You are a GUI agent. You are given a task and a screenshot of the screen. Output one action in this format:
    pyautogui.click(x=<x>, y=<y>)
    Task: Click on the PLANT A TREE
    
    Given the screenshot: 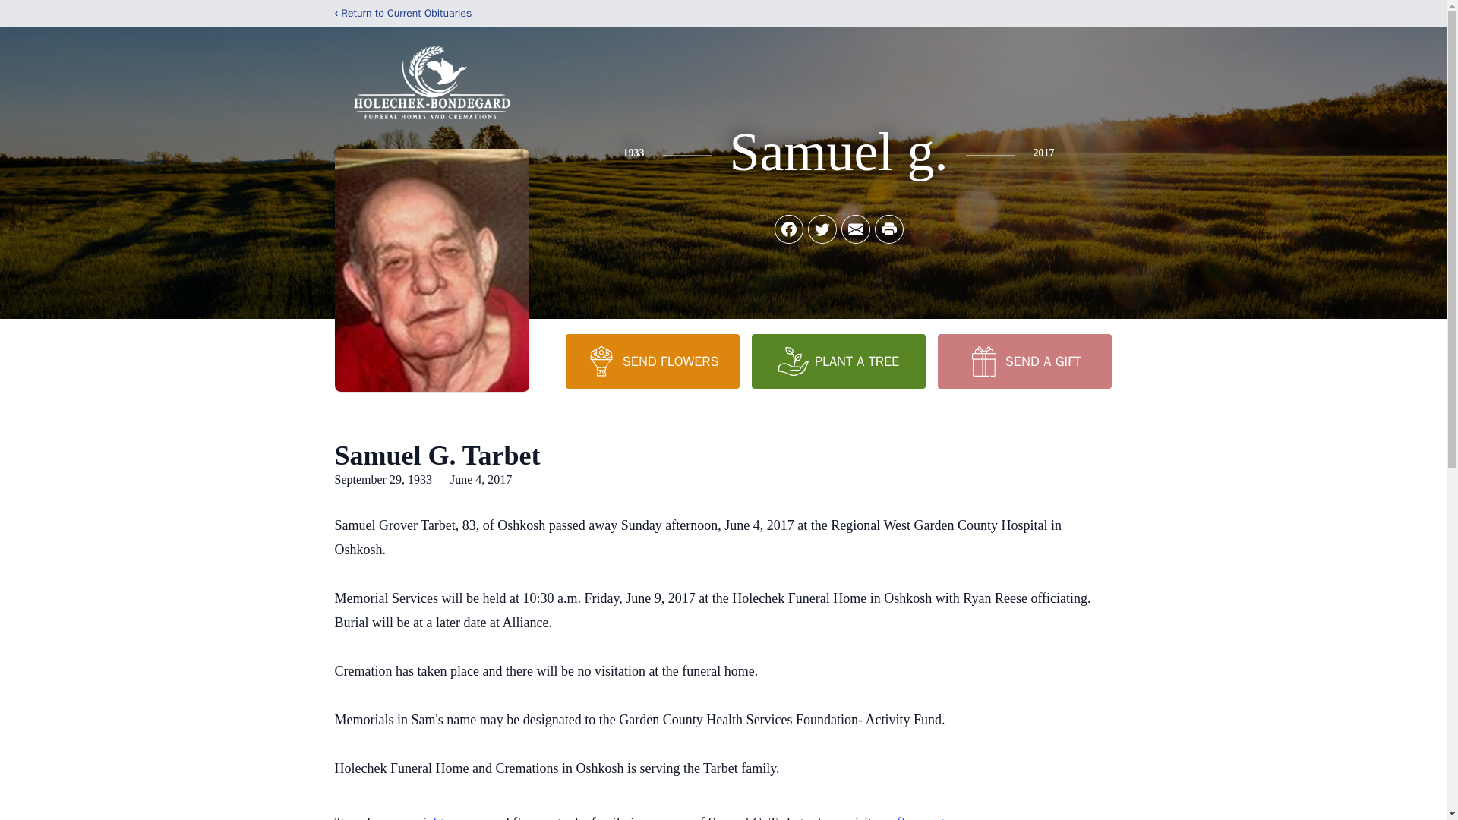 What is the action you would take?
    pyautogui.click(x=838, y=361)
    